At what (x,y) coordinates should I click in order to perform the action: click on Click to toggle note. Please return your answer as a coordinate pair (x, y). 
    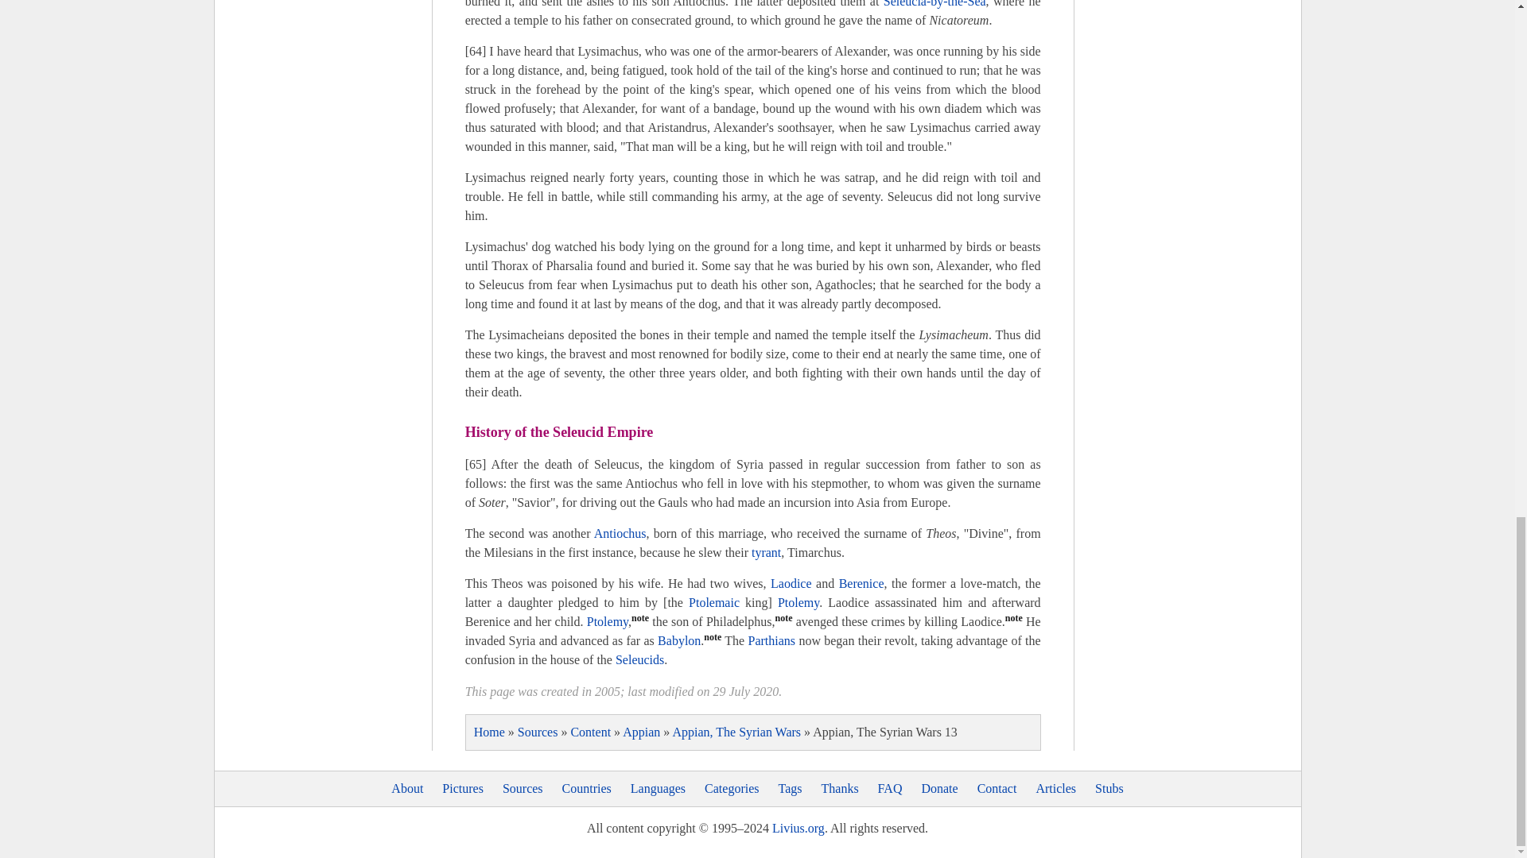
    Looking at the image, I should click on (640, 621).